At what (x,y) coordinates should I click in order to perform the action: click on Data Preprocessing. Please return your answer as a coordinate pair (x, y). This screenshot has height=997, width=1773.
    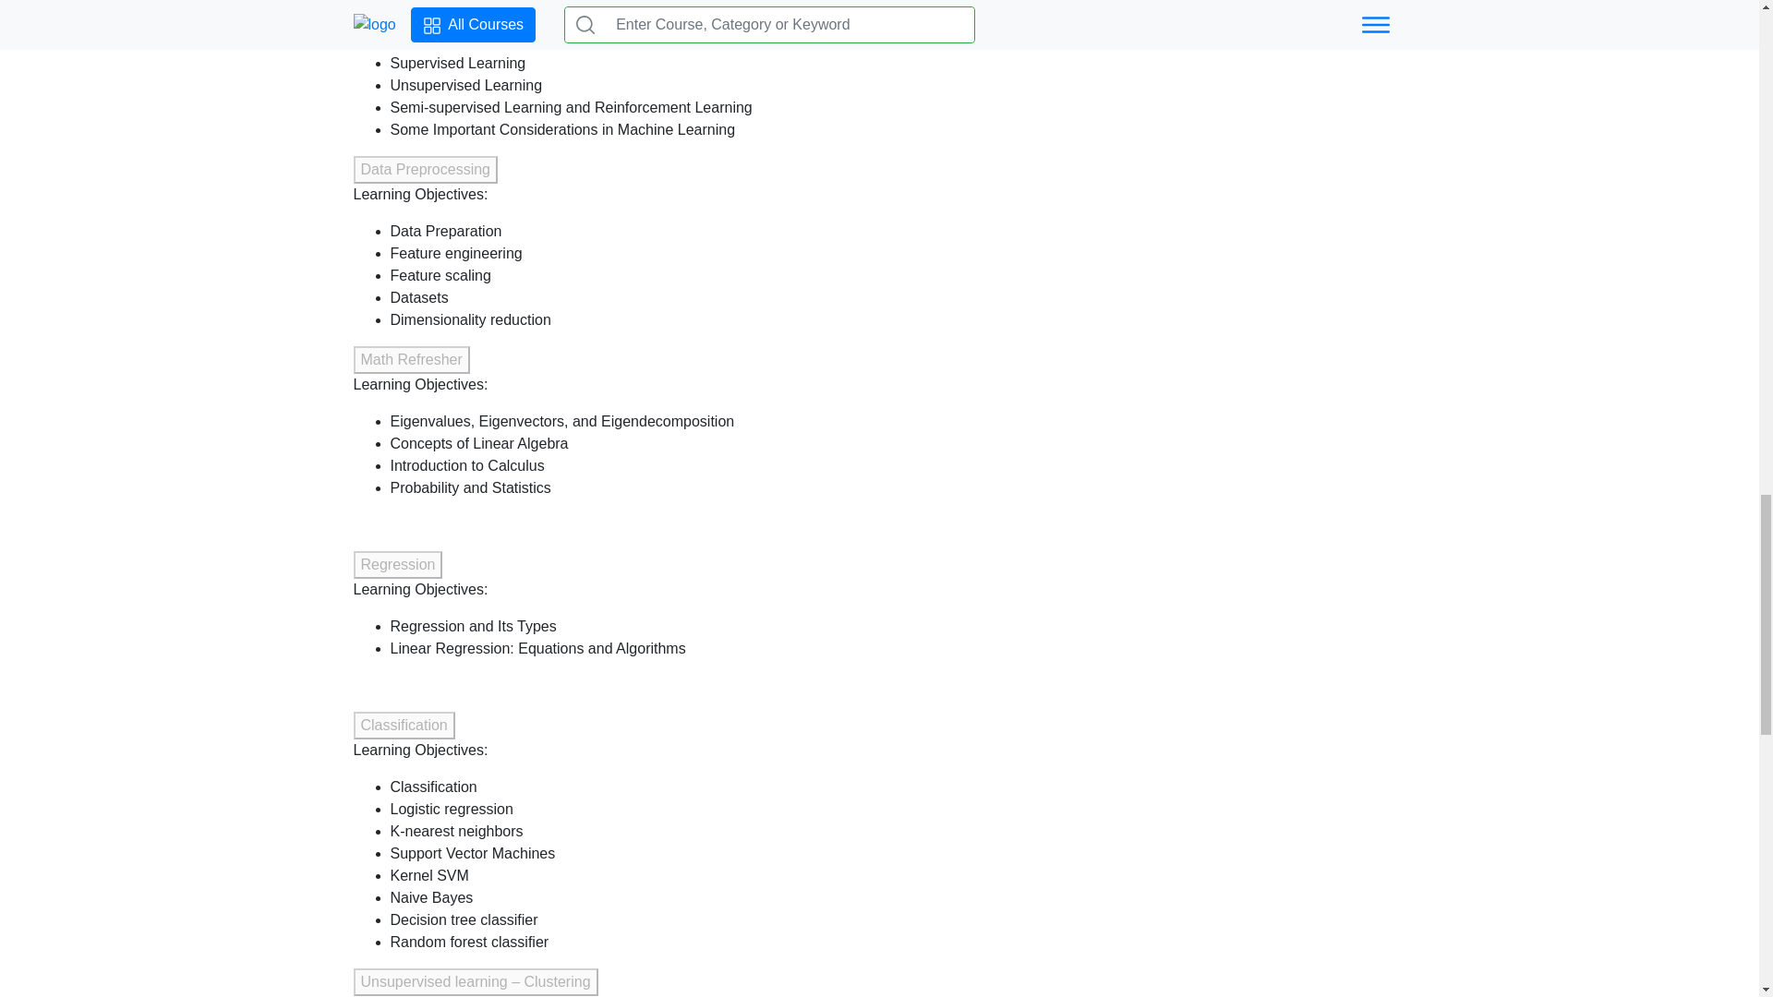
    Looking at the image, I should click on (425, 169).